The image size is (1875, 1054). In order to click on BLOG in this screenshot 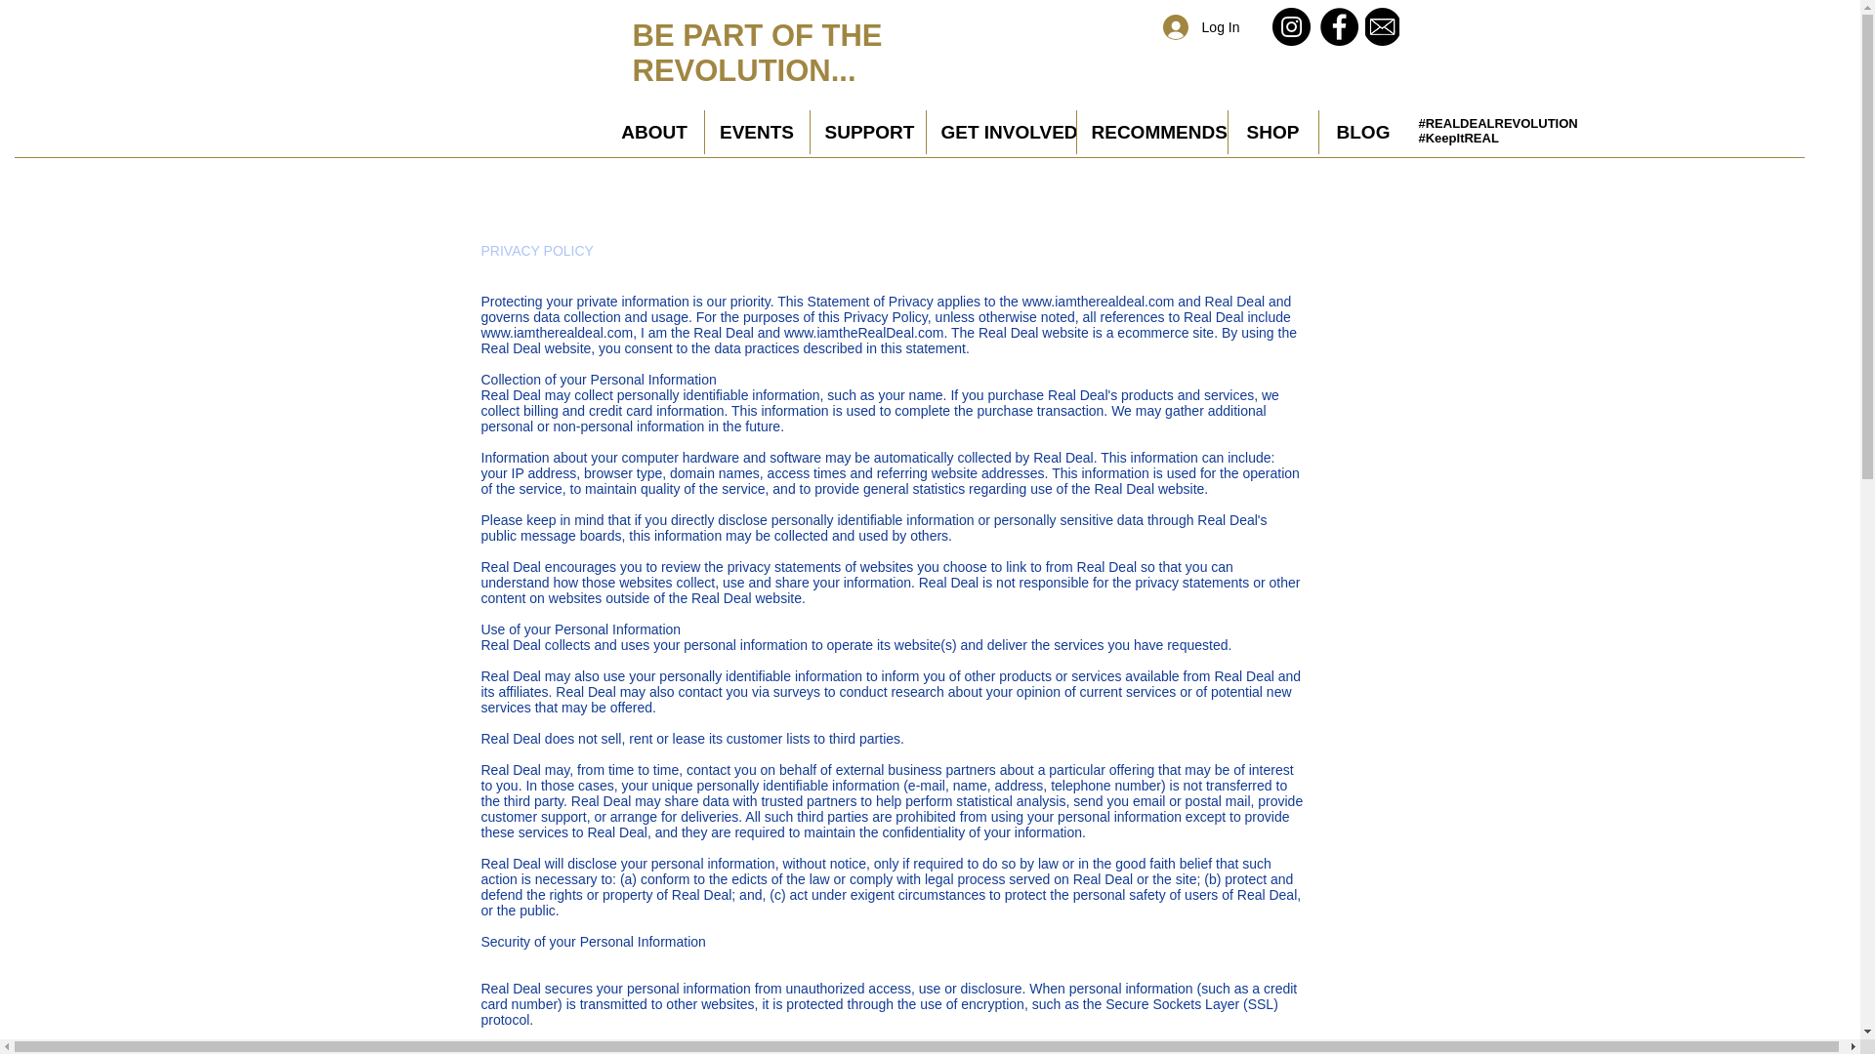, I will do `click(1362, 132)`.